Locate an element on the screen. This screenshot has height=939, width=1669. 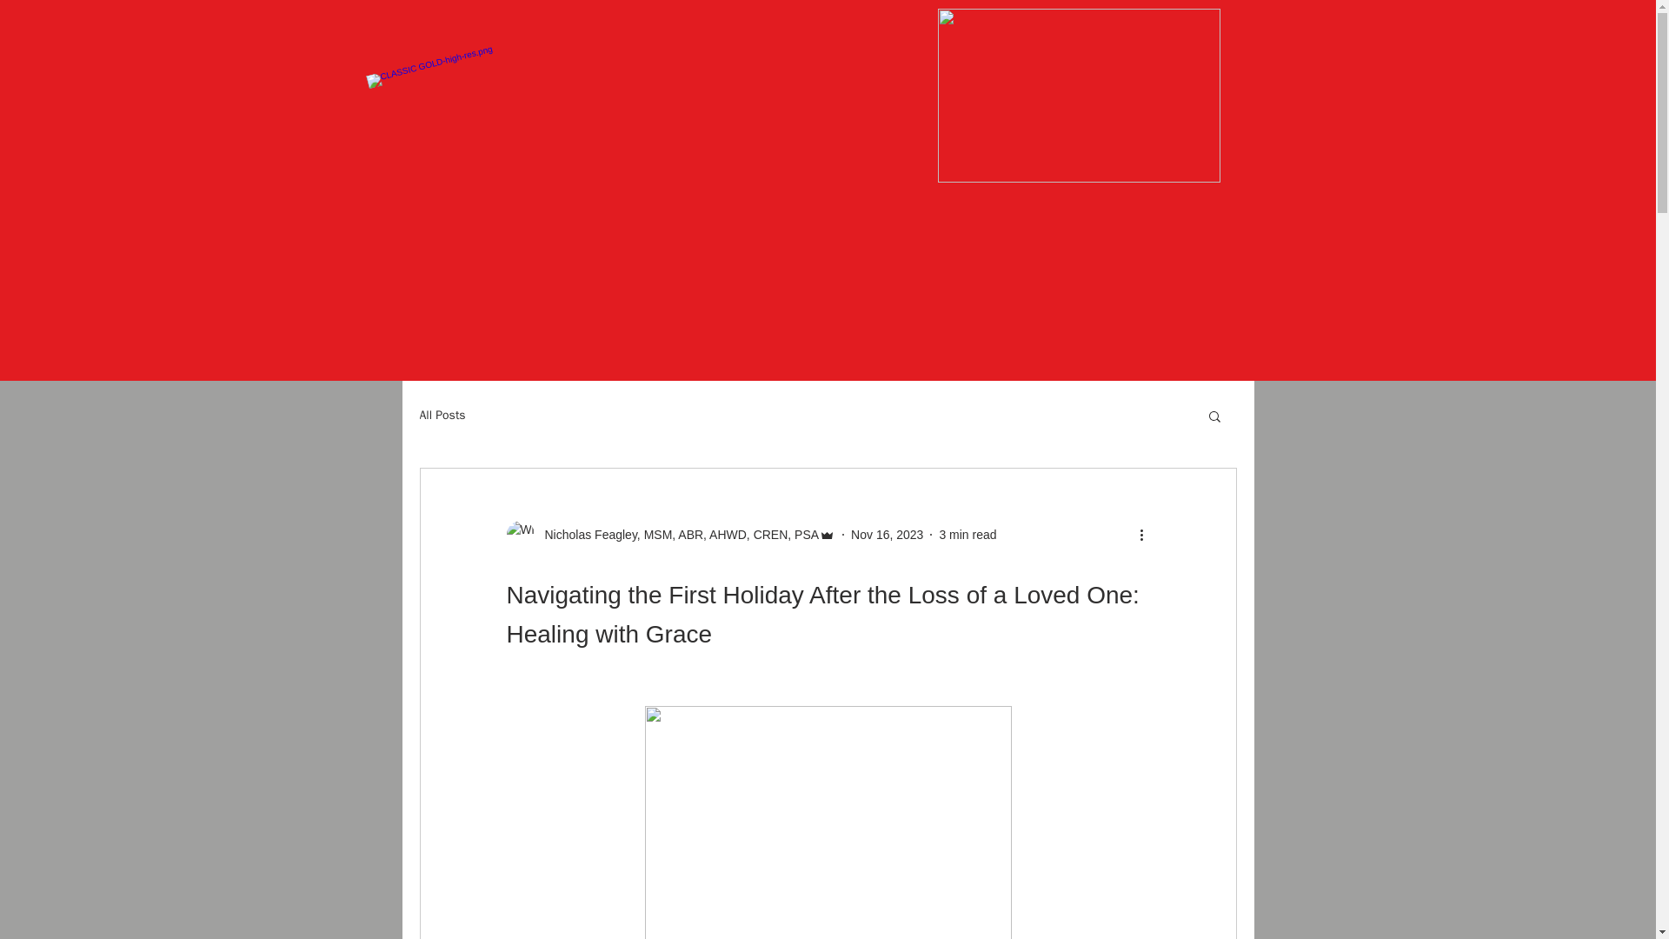
Nicholas Feagley, MSM, ABR, AHWD, CREN, PSA is located at coordinates (676, 535).